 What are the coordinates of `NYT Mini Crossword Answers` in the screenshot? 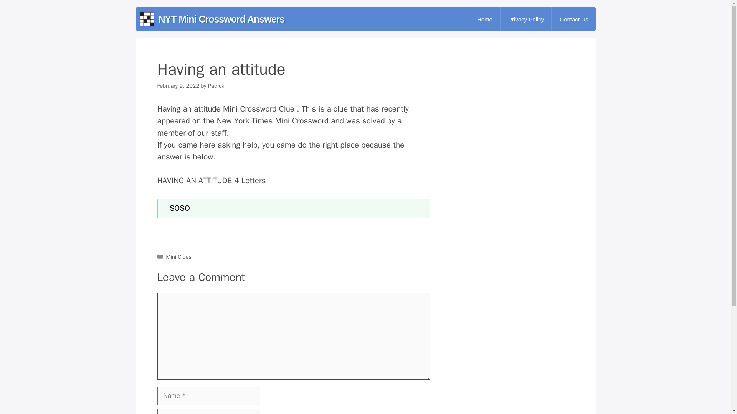 It's located at (221, 19).